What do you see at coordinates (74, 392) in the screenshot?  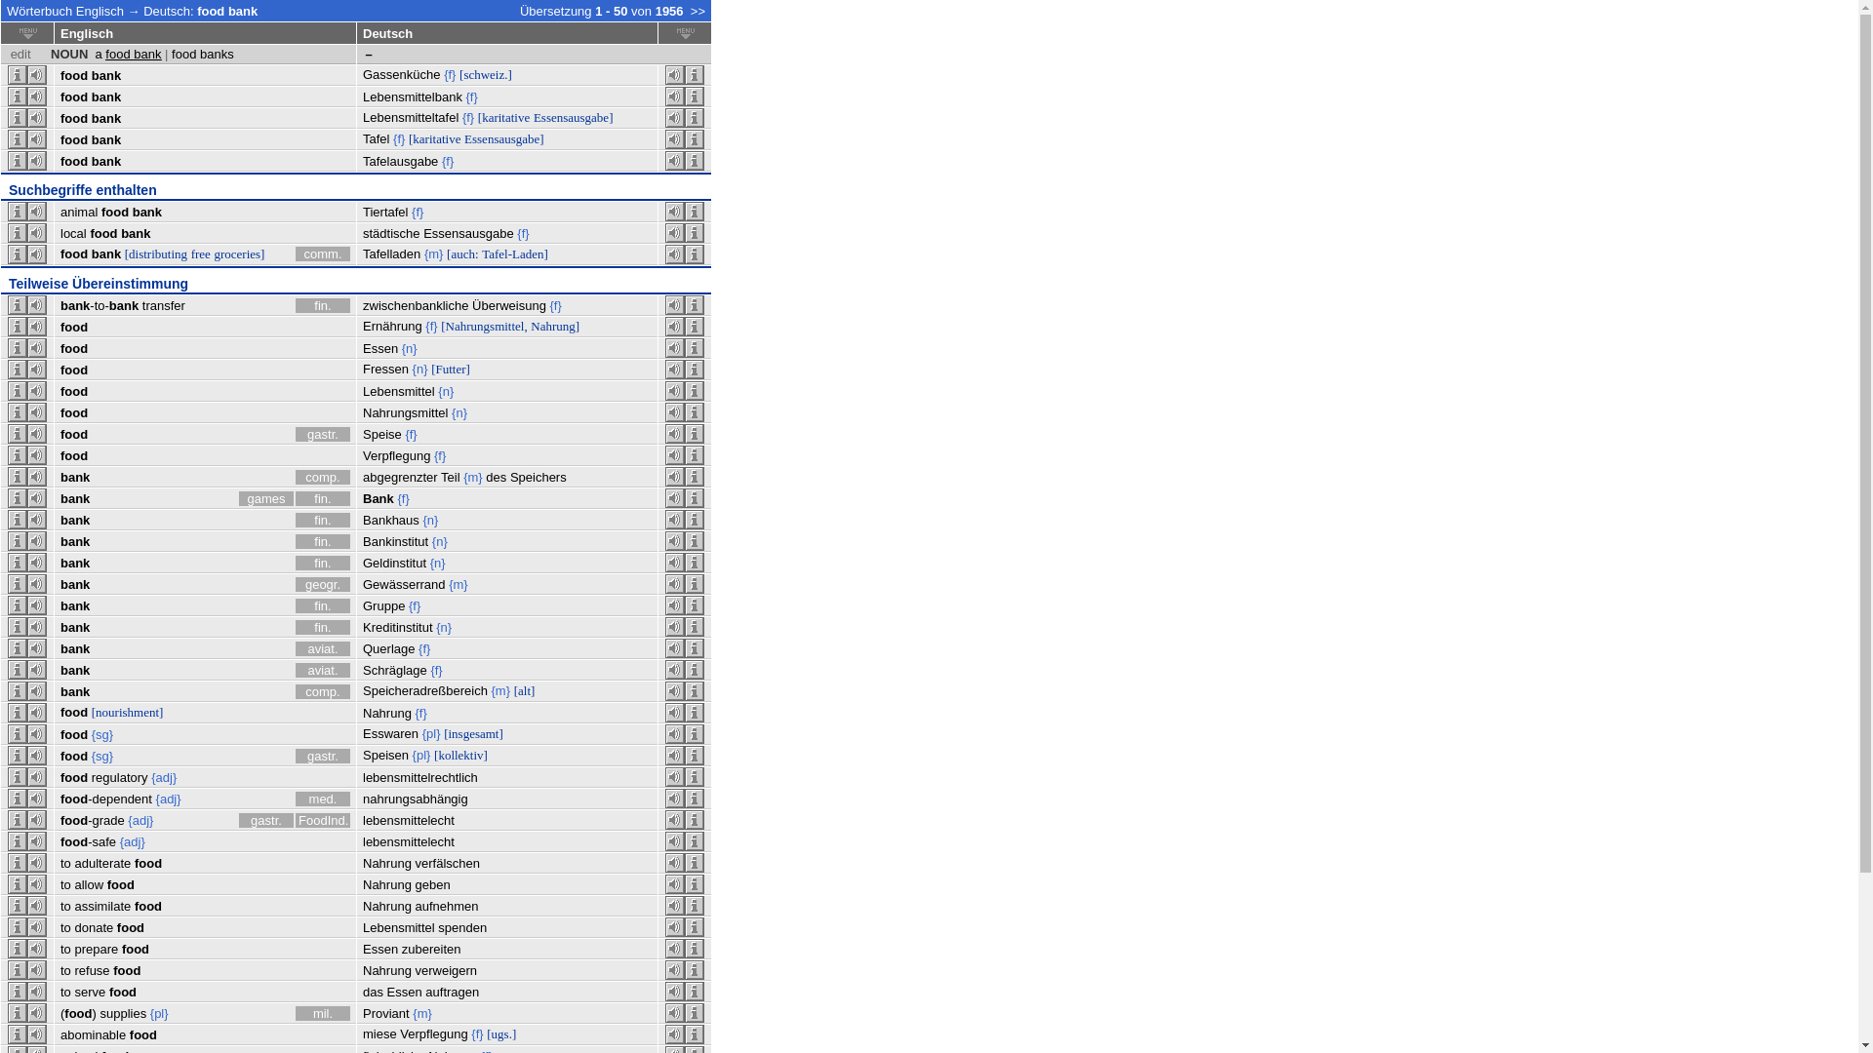 I see `food` at bounding box center [74, 392].